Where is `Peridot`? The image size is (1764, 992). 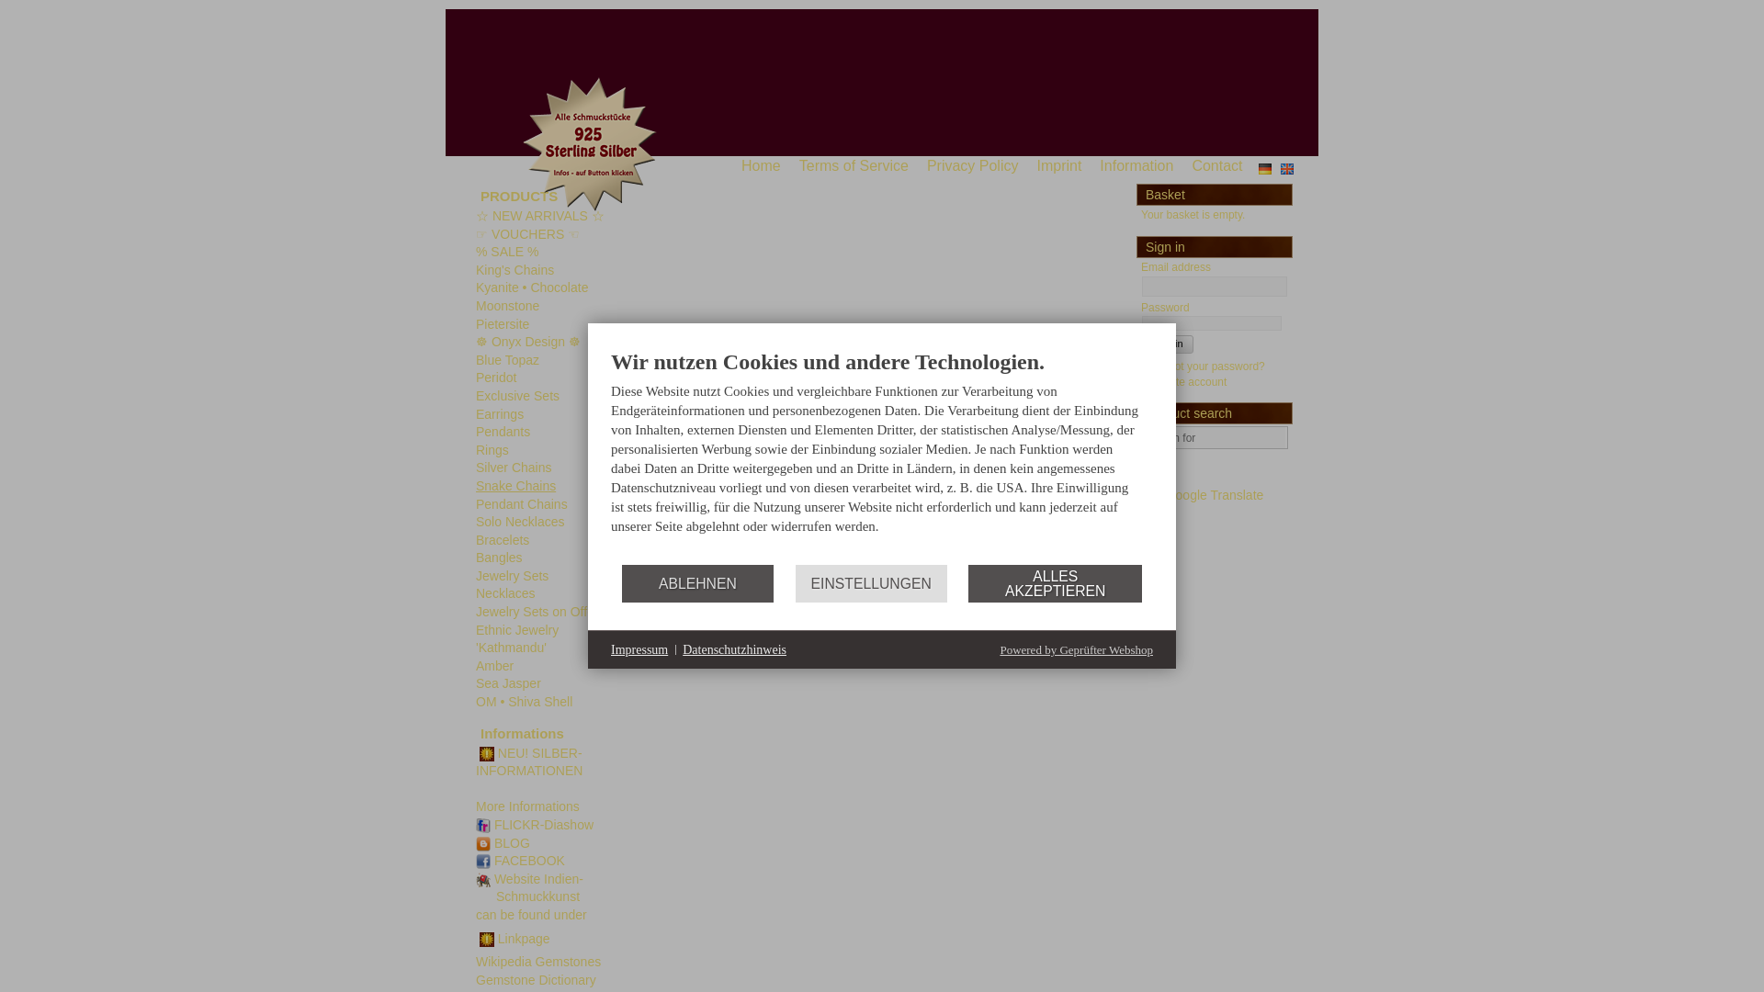
Peridot is located at coordinates (496, 377).